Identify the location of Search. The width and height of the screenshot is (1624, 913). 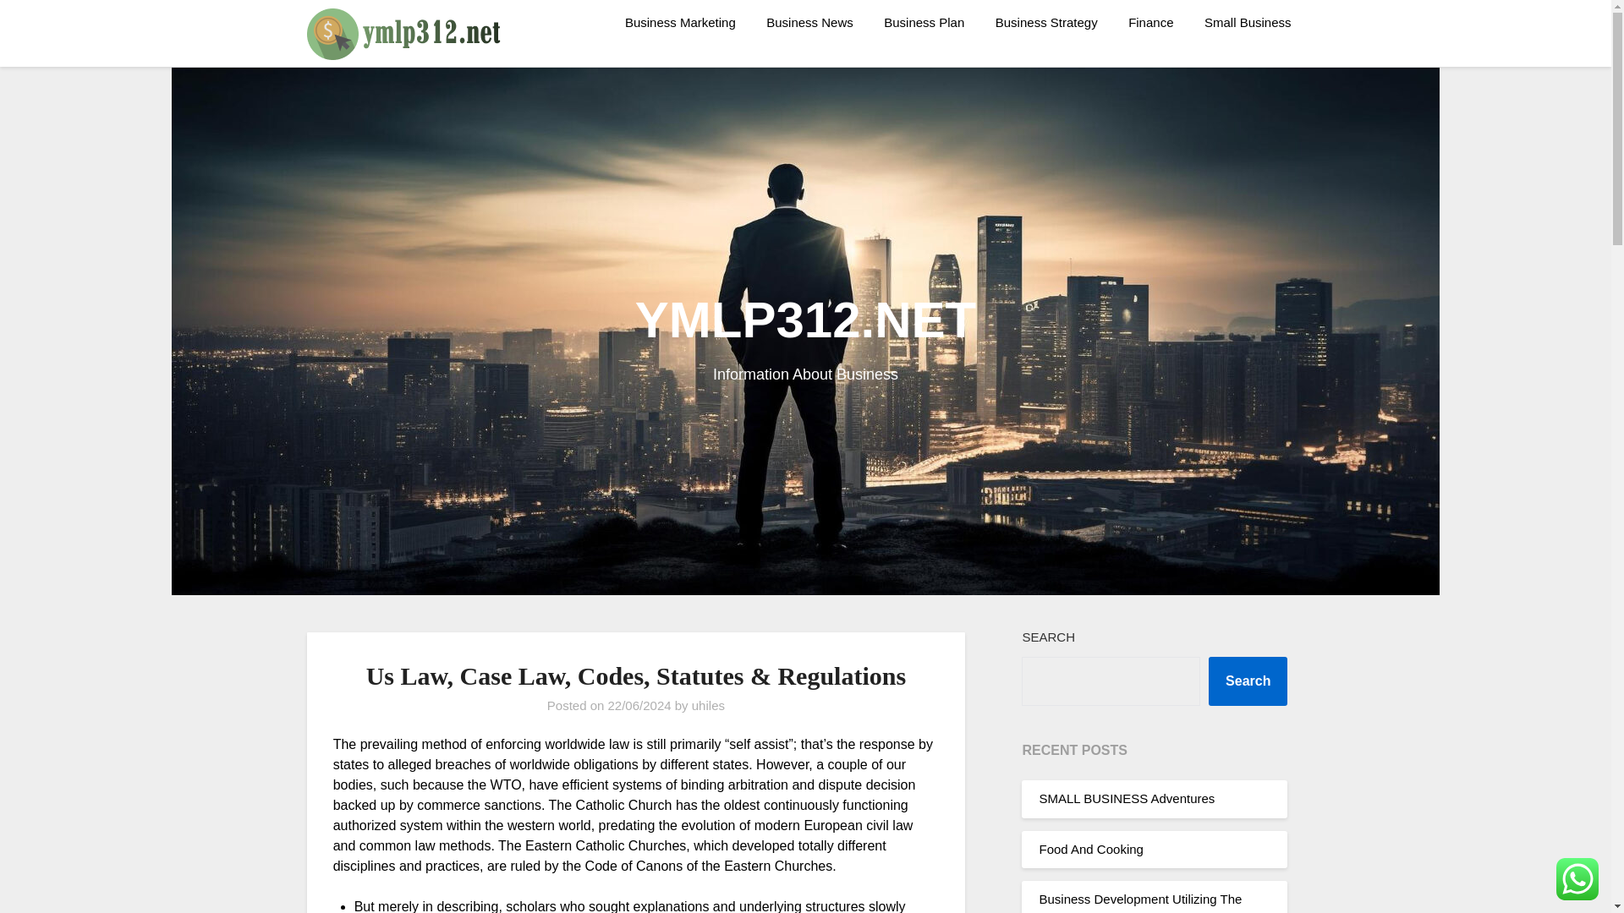
(1248, 681).